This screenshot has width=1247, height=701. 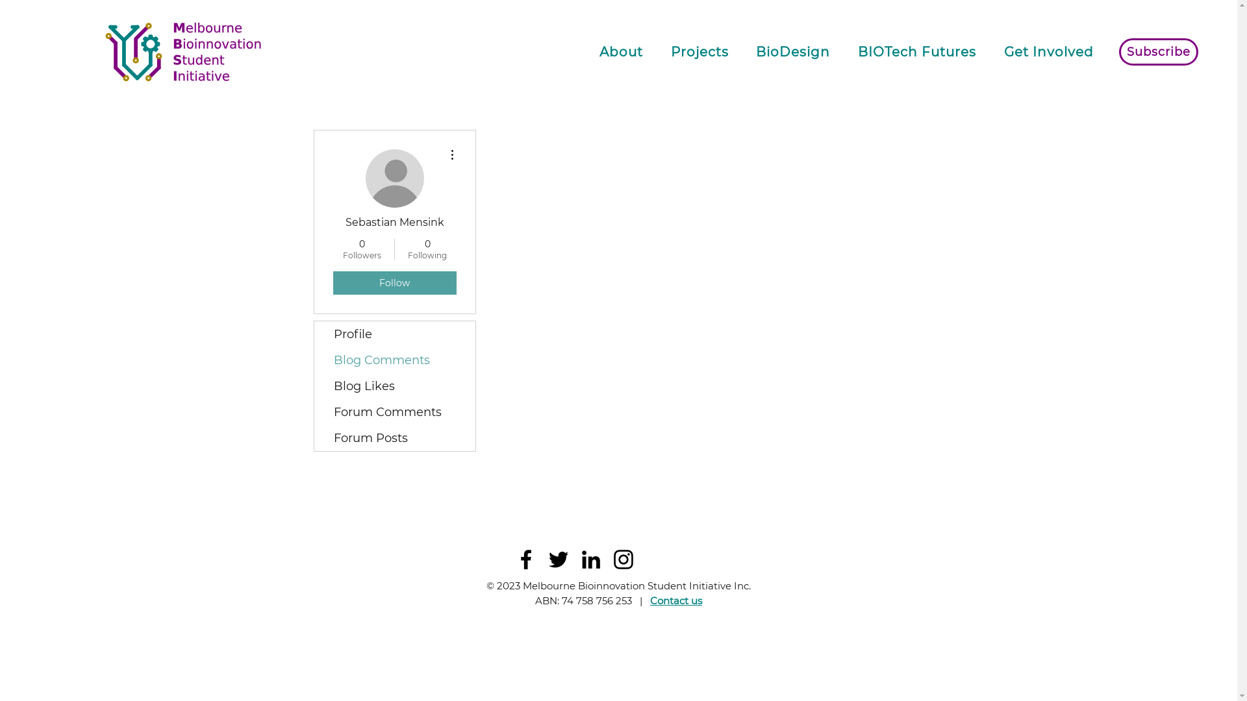 What do you see at coordinates (395, 386) in the screenshot?
I see `Blog Likes` at bounding box center [395, 386].